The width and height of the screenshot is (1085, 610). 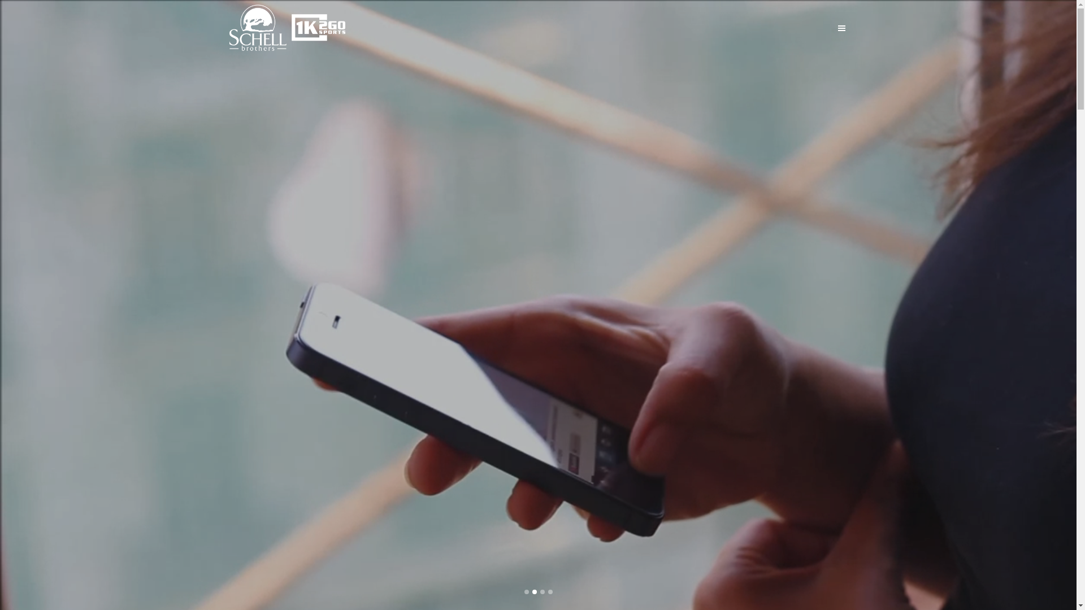 I want to click on SEE MORE, so click(x=583, y=399).